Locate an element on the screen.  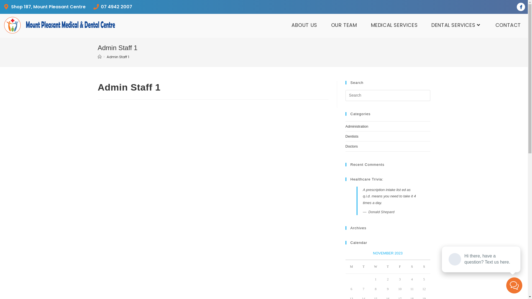
MEDICAL SERVICES is located at coordinates (395, 25).